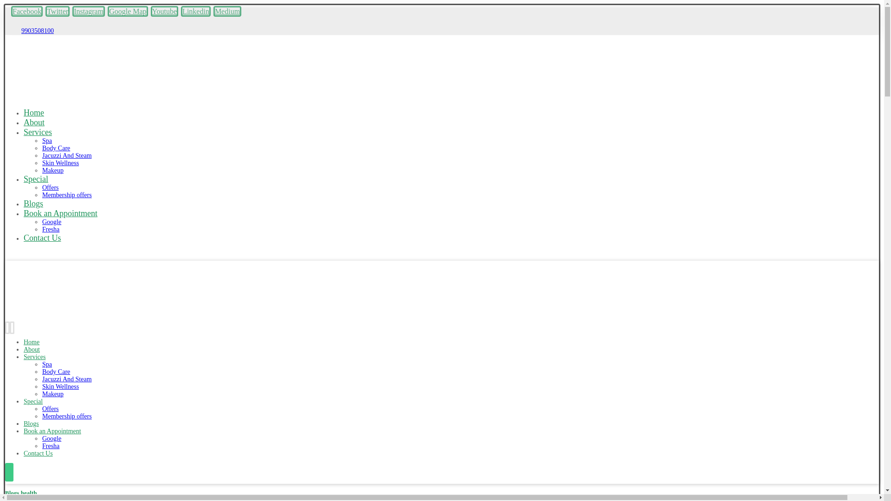 This screenshot has width=891, height=501. Describe the element at coordinates (52, 431) in the screenshot. I see `Book an Appointment` at that location.